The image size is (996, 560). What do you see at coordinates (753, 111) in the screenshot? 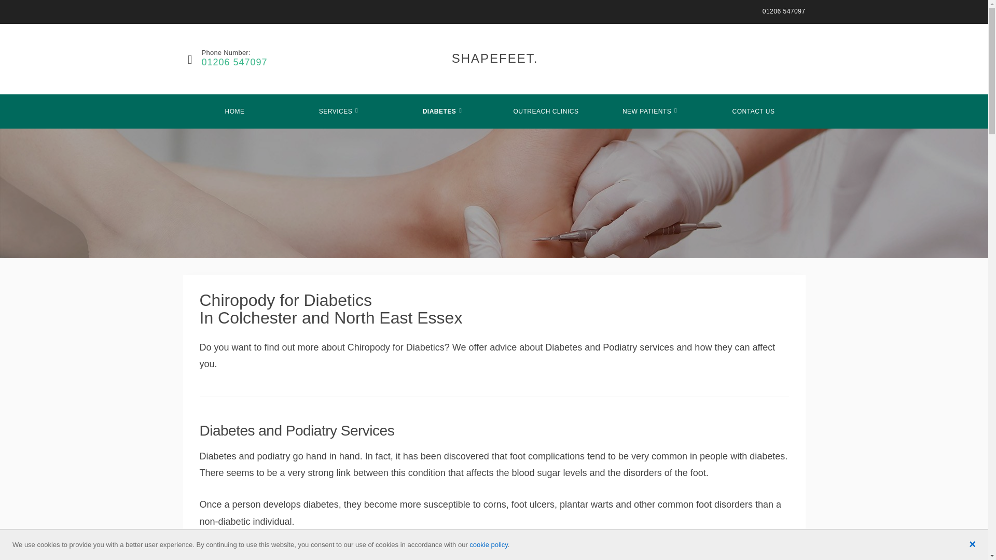
I see `Contact us` at bounding box center [753, 111].